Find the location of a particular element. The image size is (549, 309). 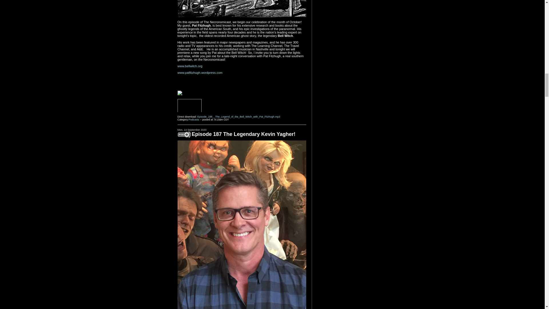

Podcasts is located at coordinates (194, 120).